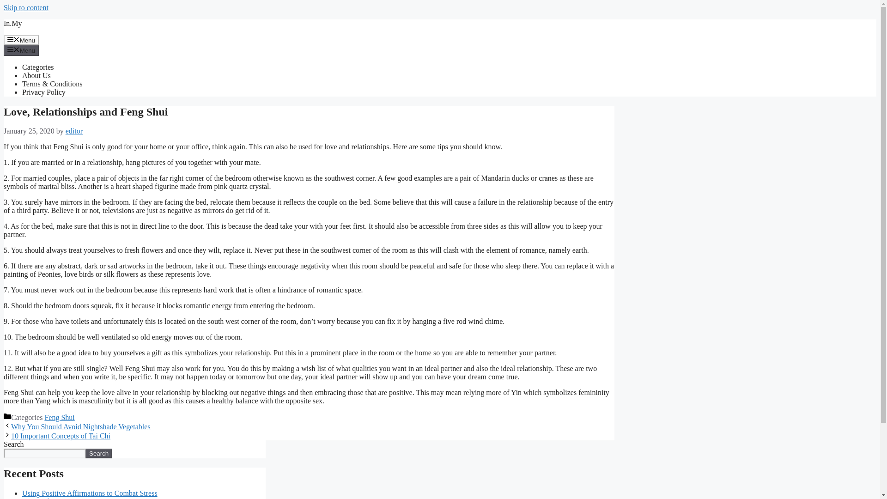 This screenshot has width=887, height=499. What do you see at coordinates (21, 50) in the screenshot?
I see `Menu` at bounding box center [21, 50].